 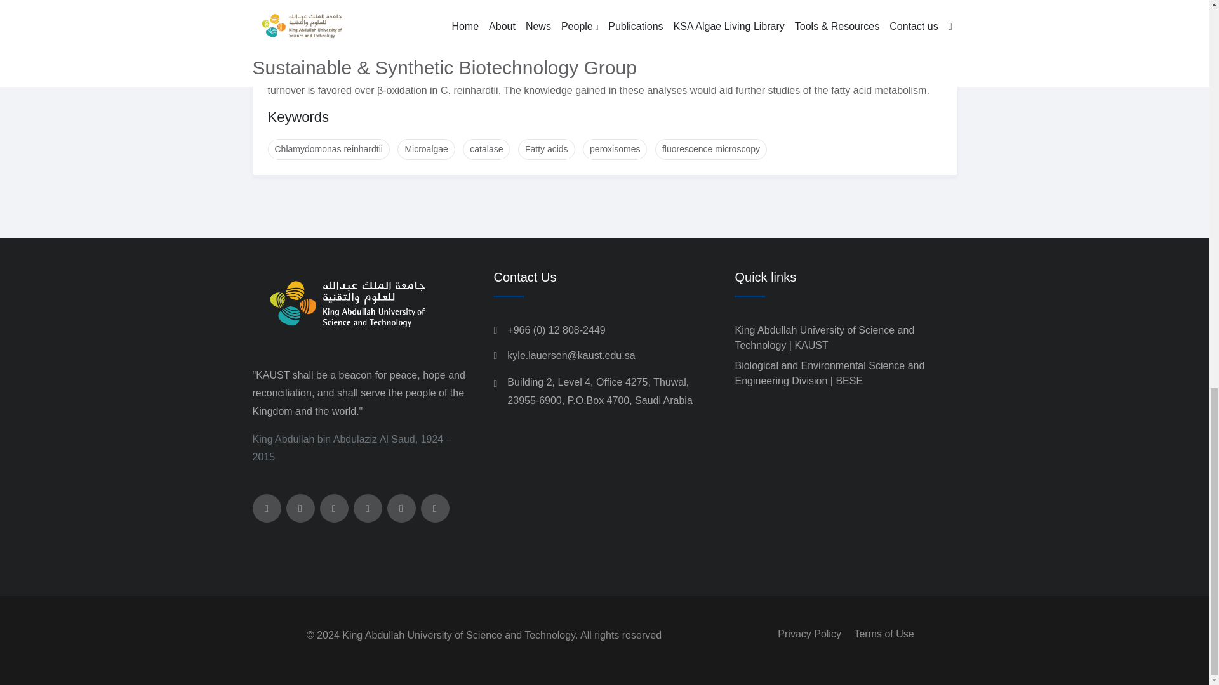 What do you see at coordinates (884, 634) in the screenshot?
I see `Terms of Use` at bounding box center [884, 634].